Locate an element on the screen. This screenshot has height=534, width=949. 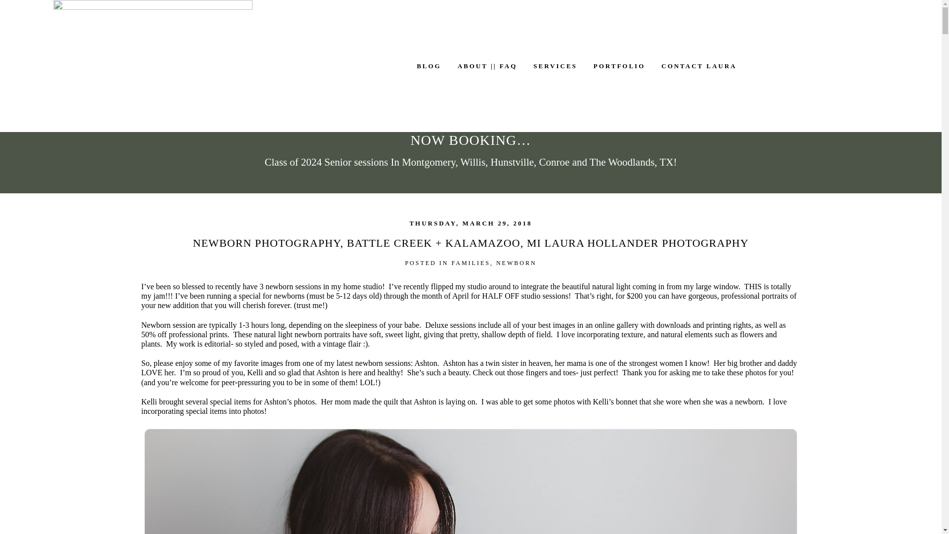
CONTACT LAURA is located at coordinates (699, 66).